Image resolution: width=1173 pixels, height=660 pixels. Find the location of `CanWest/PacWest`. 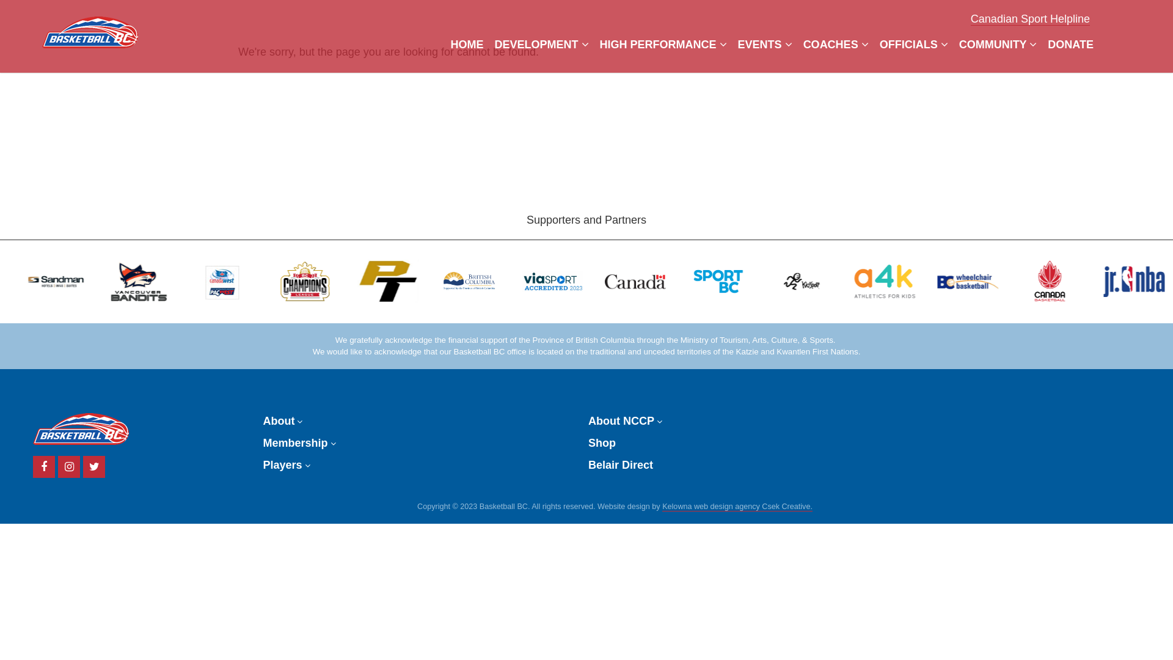

CanWest/PacWest is located at coordinates (239, 281).